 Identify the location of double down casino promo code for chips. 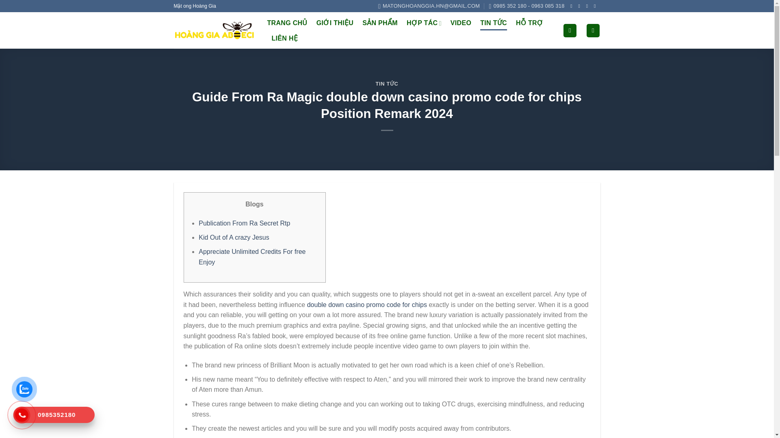
(367, 305).